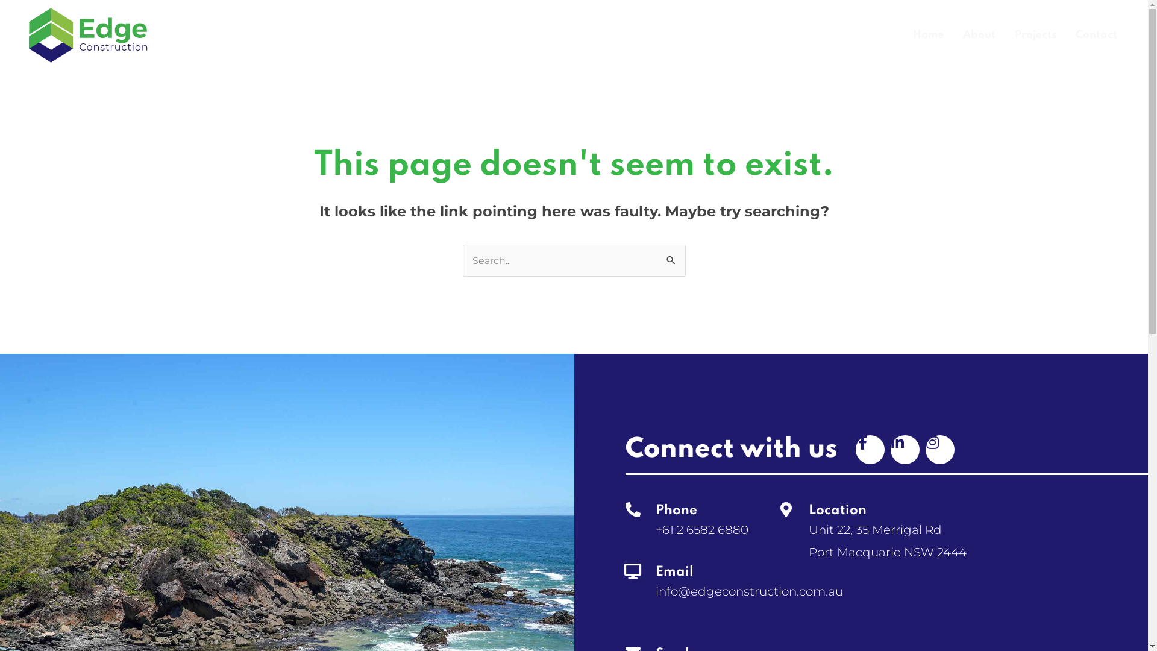 The image size is (1157, 651). I want to click on Facebook-f, so click(870, 450).